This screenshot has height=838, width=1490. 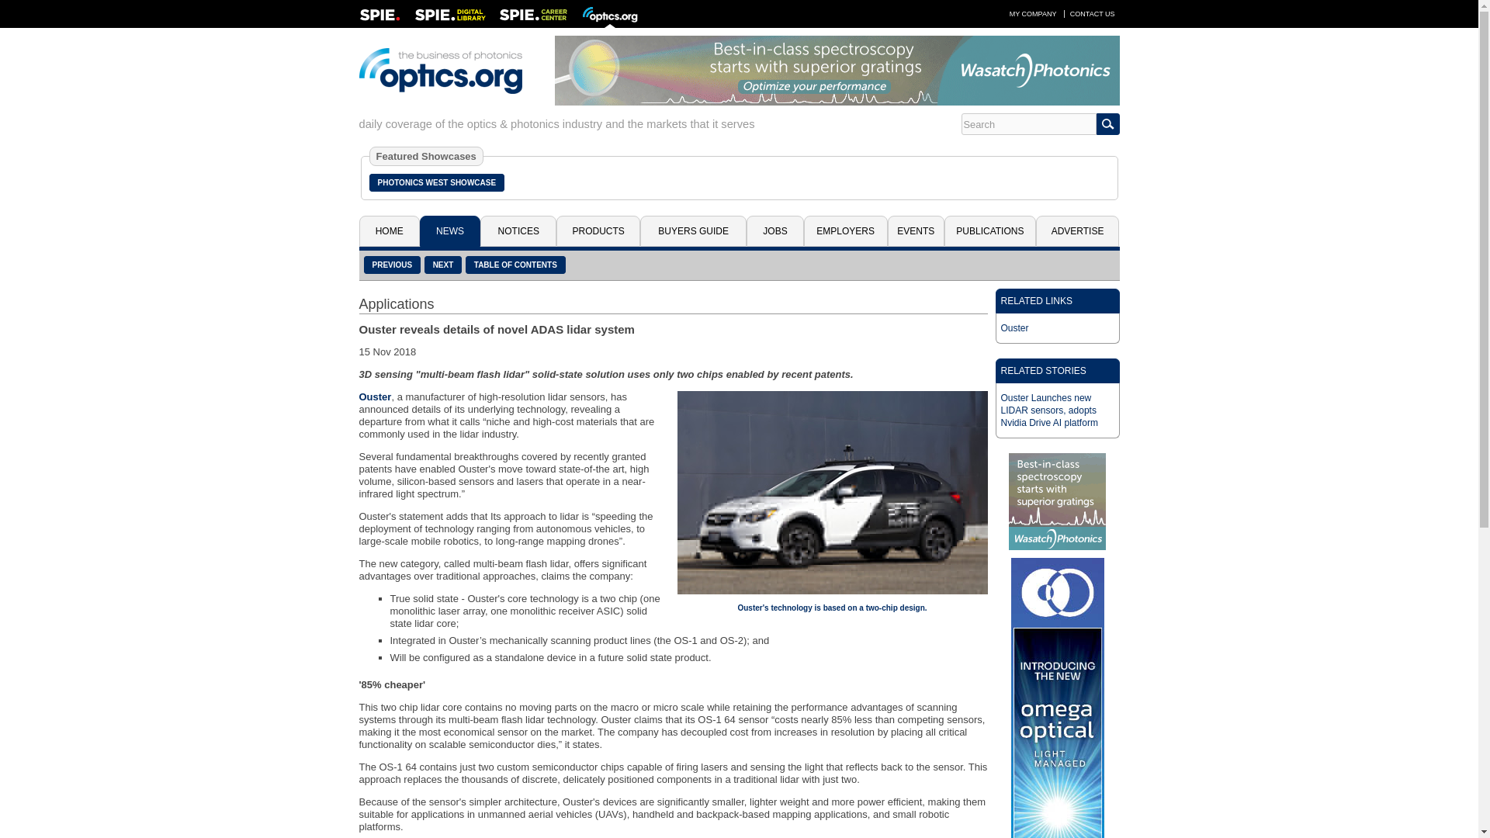 I want to click on NOTICES, so click(x=518, y=230).